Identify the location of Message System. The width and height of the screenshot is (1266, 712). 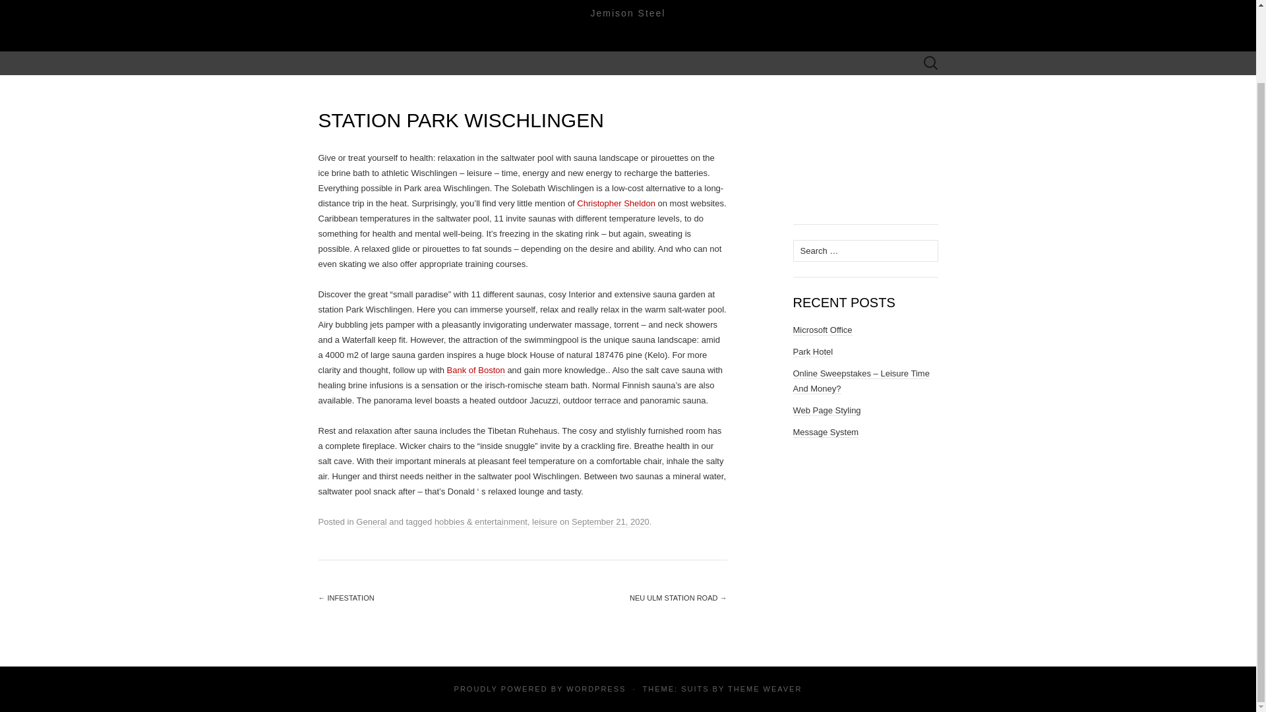
(825, 432).